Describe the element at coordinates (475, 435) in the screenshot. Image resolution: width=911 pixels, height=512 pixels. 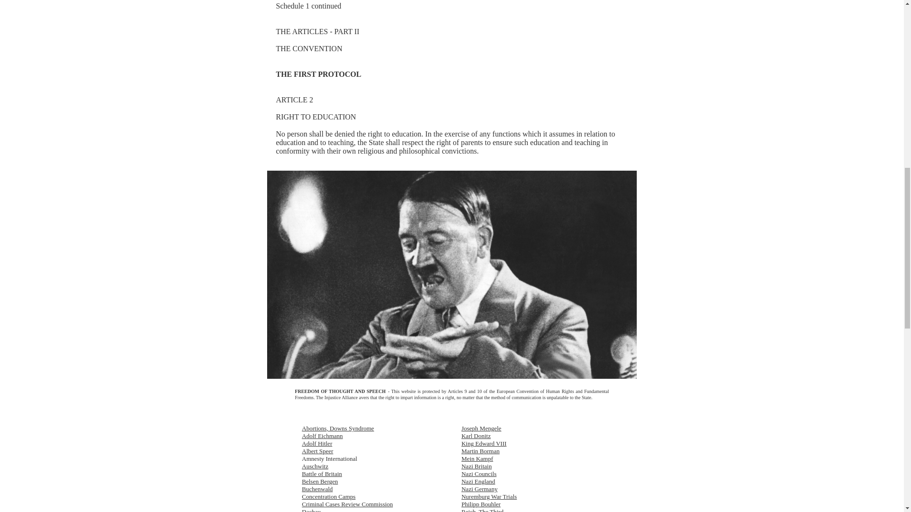
I see `Karl Donitz` at that location.